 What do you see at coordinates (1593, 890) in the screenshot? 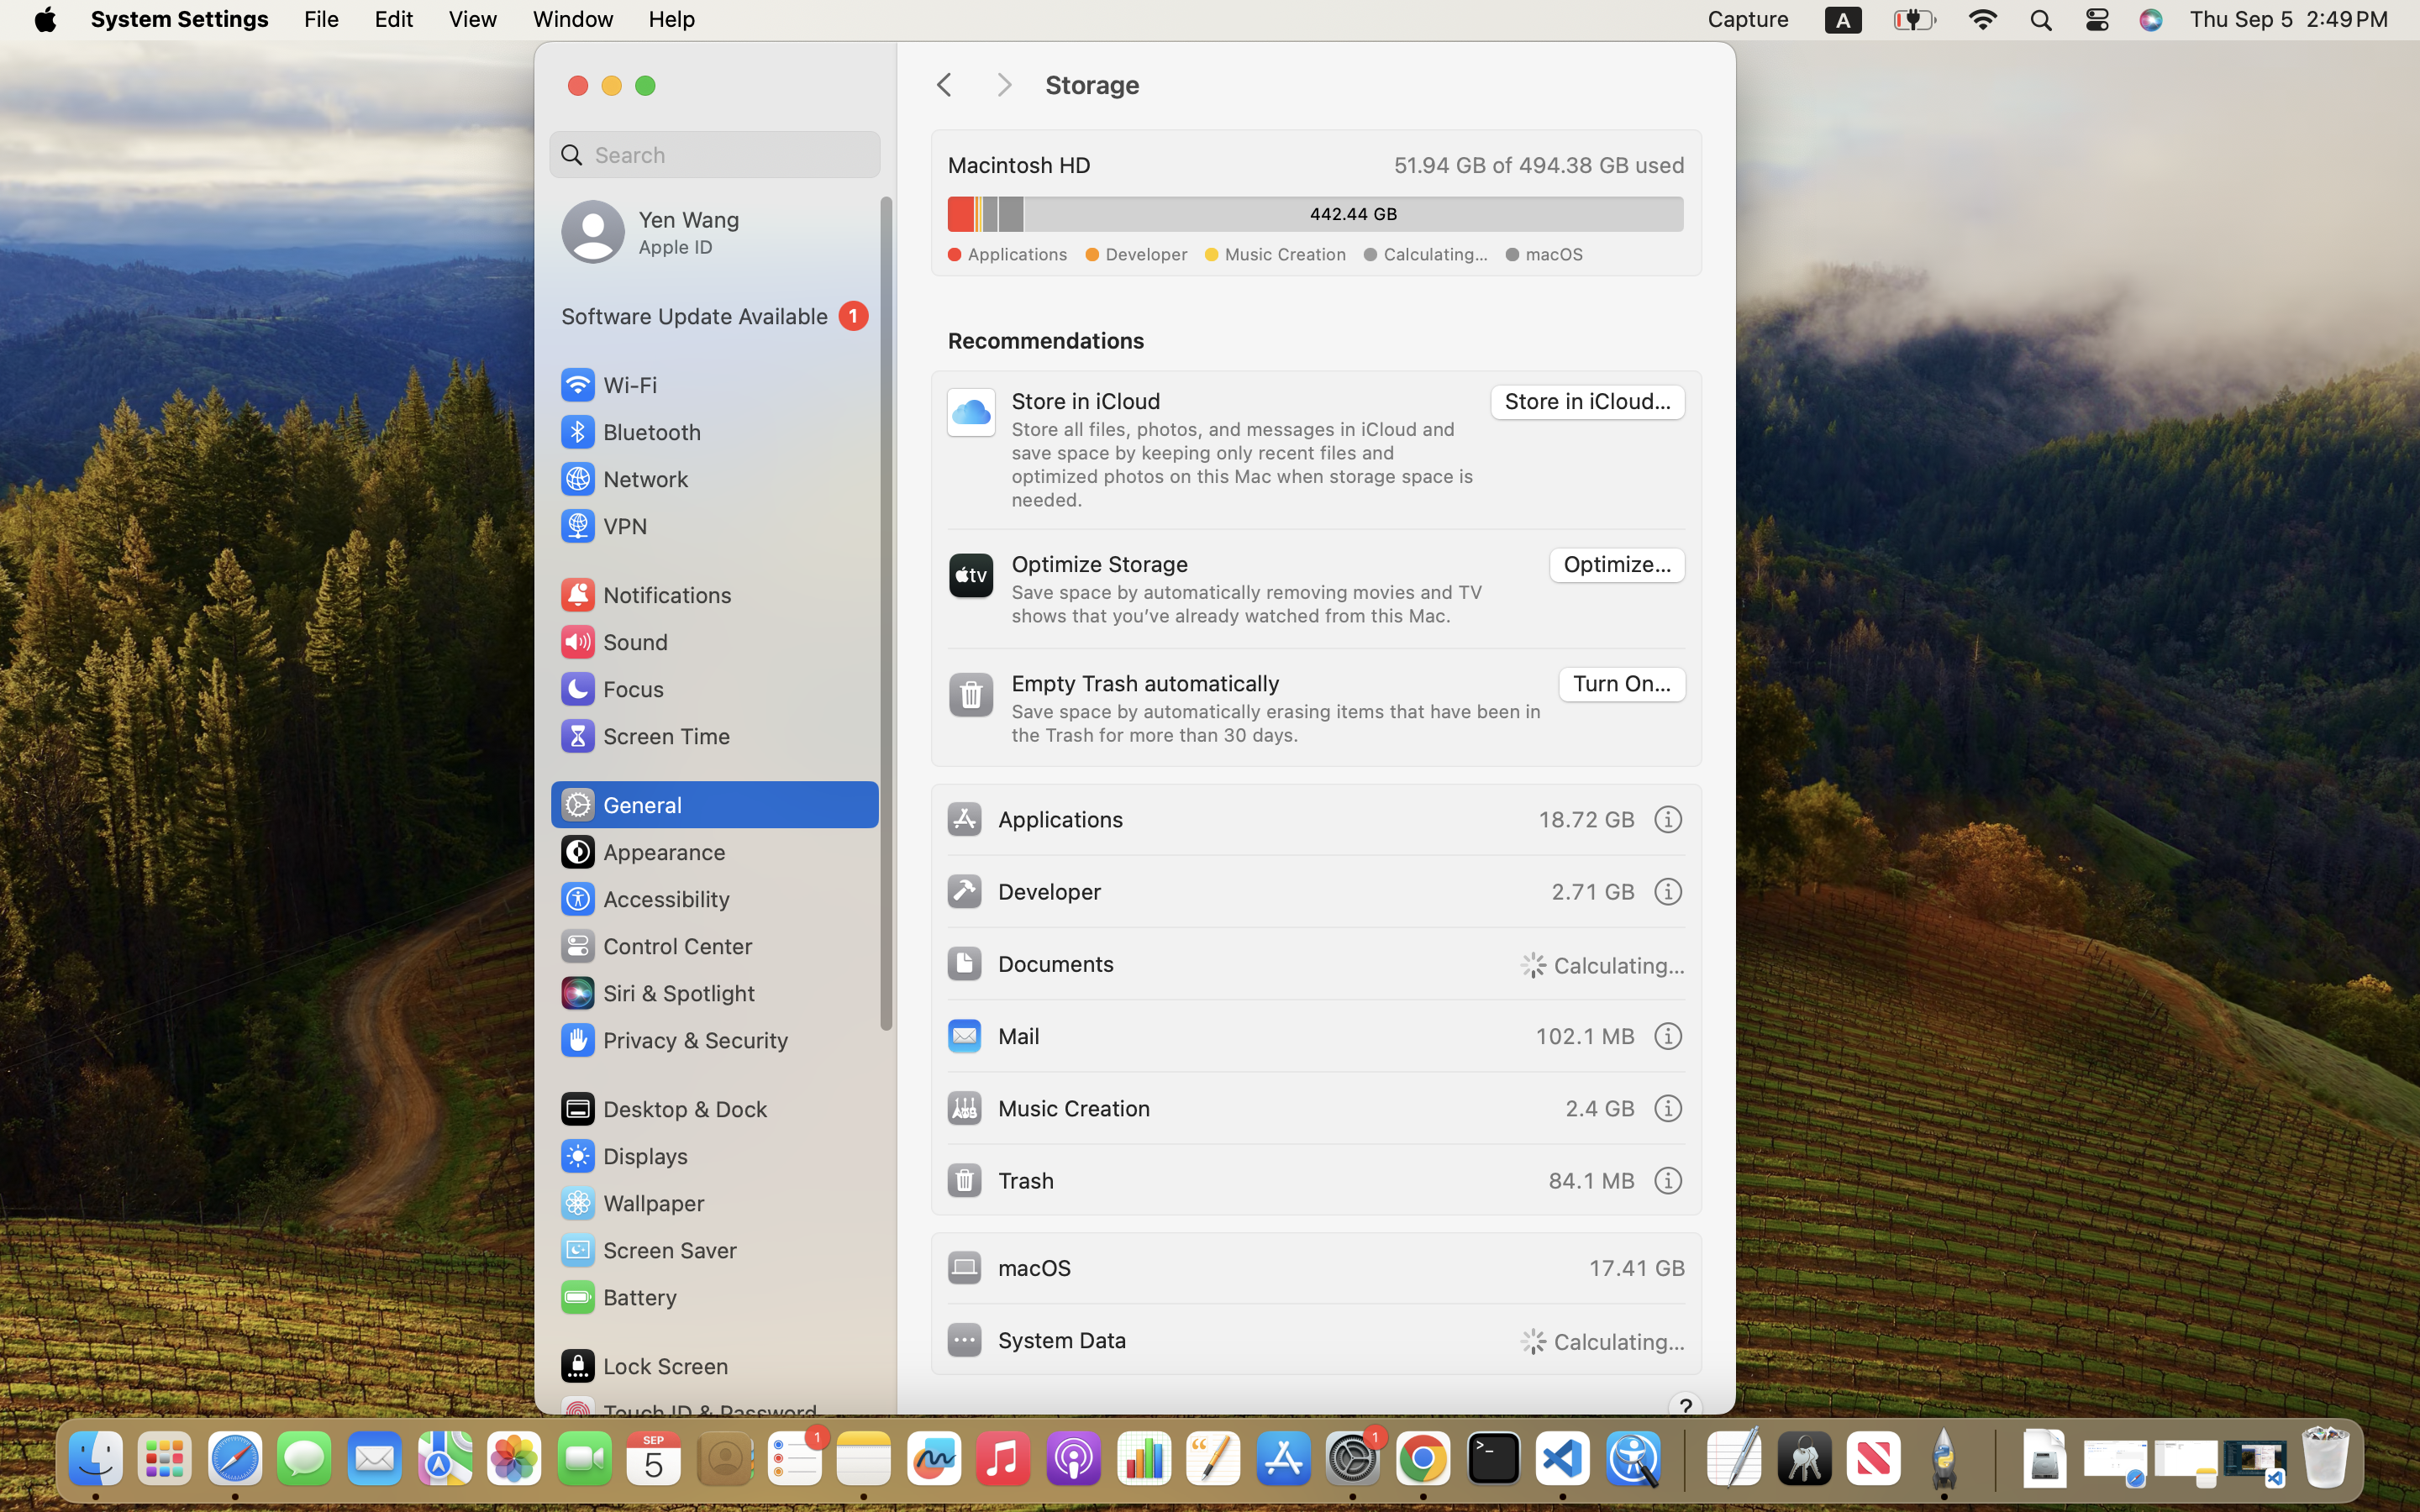
I see `2.71 GB` at bounding box center [1593, 890].